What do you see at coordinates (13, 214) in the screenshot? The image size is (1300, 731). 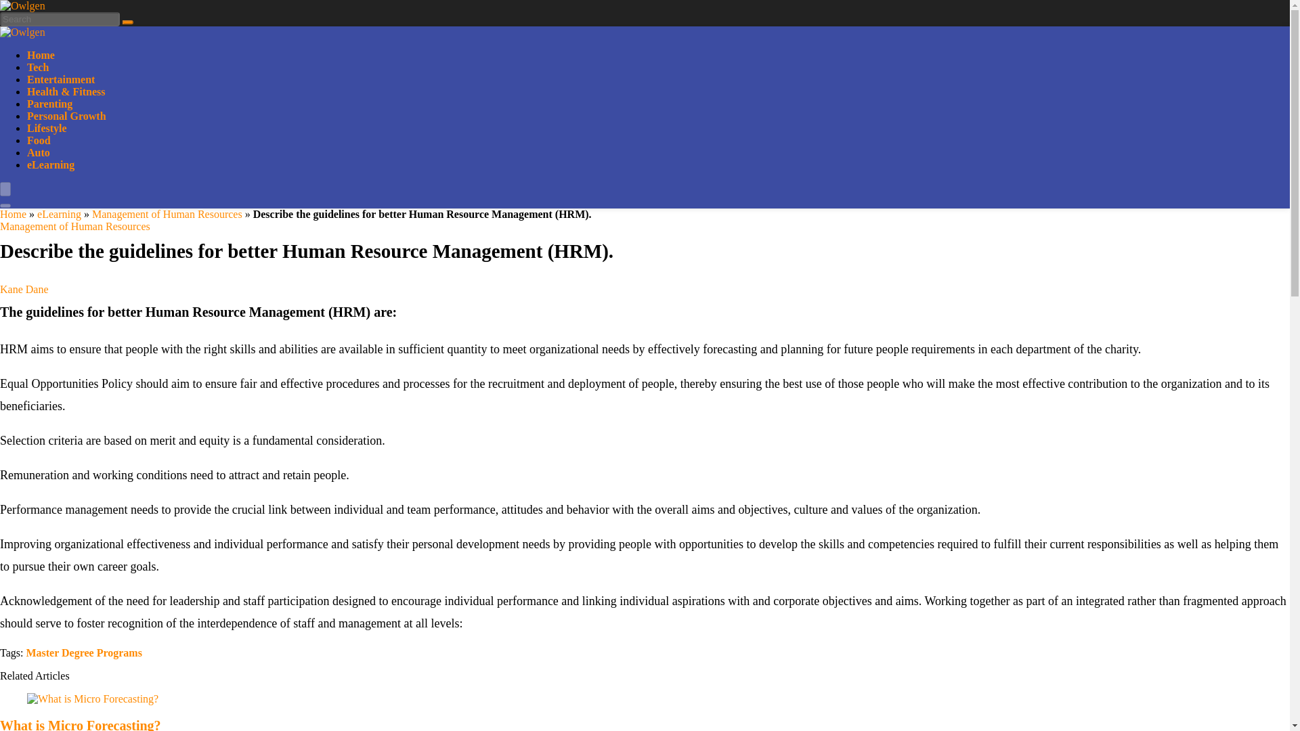 I see `Home` at bounding box center [13, 214].